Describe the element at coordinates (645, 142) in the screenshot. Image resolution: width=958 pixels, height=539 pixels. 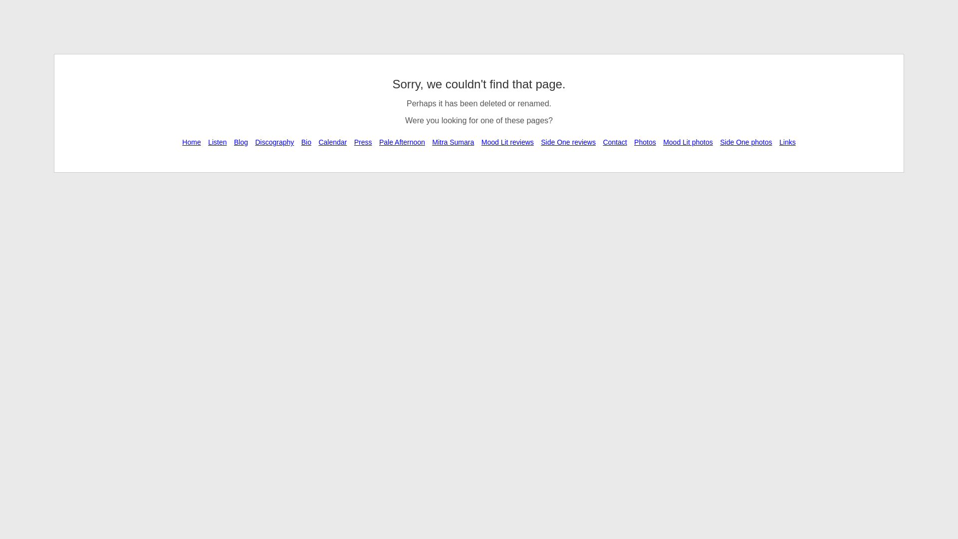
I see `Photos` at that location.